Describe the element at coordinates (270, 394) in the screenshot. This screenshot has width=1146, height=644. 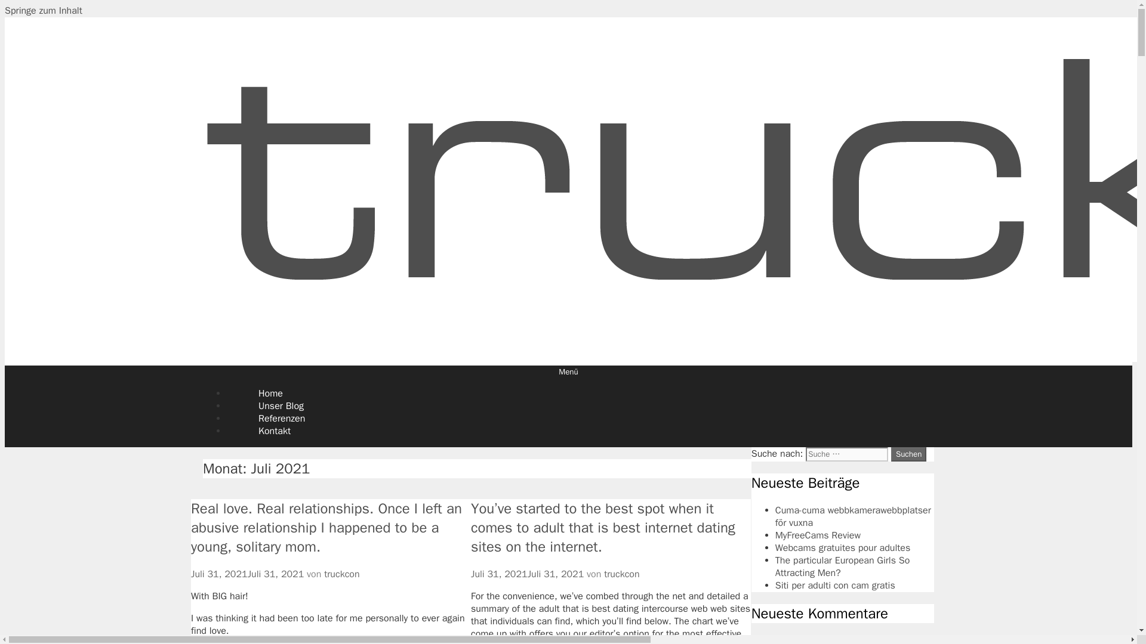
I see `Home` at that location.